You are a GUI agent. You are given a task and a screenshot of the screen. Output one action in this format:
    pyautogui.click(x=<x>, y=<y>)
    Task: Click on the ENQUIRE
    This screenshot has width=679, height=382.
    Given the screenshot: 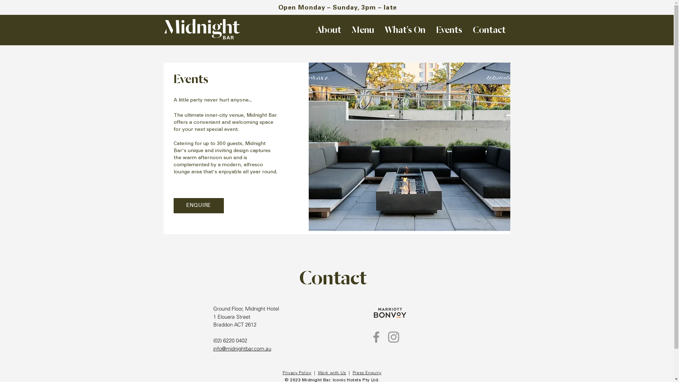 What is the action you would take?
    pyautogui.click(x=198, y=206)
    